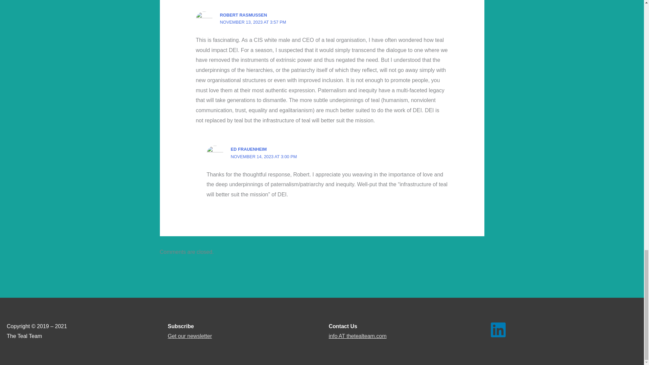 This screenshot has width=649, height=365. I want to click on info AT thetealteam.com, so click(357, 336).